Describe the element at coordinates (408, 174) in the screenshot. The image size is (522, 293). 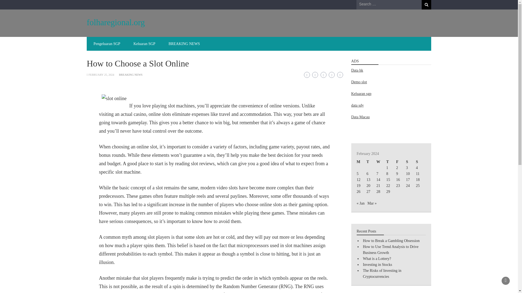
I see `10` at that location.